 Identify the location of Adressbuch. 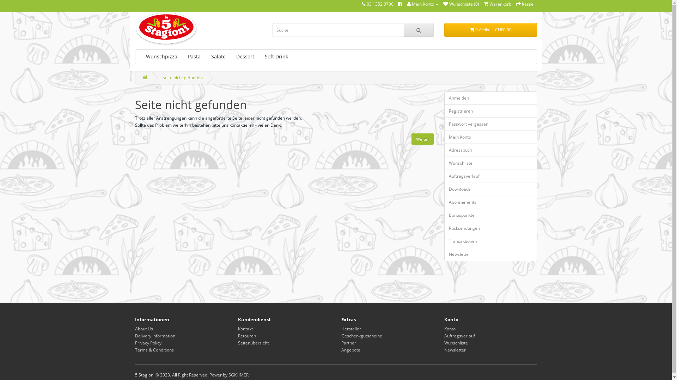
(491, 150).